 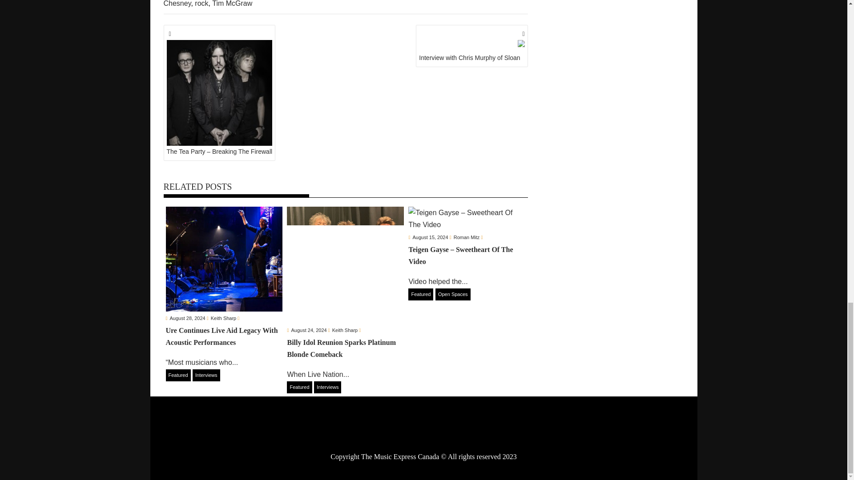 I want to click on Ure Continues Live Aid Legacy With Acoustic Performances, so click(x=224, y=341).